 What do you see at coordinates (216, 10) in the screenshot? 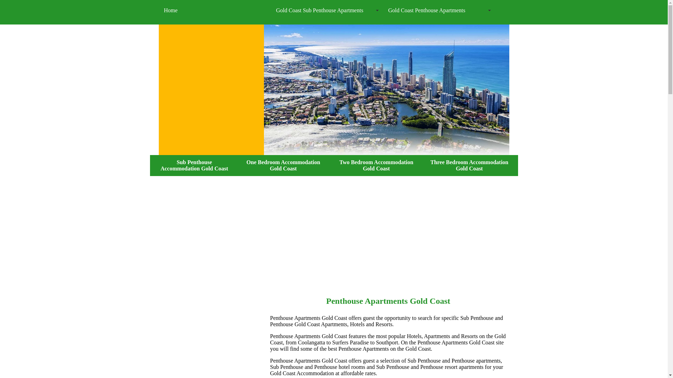
I see `Home` at bounding box center [216, 10].